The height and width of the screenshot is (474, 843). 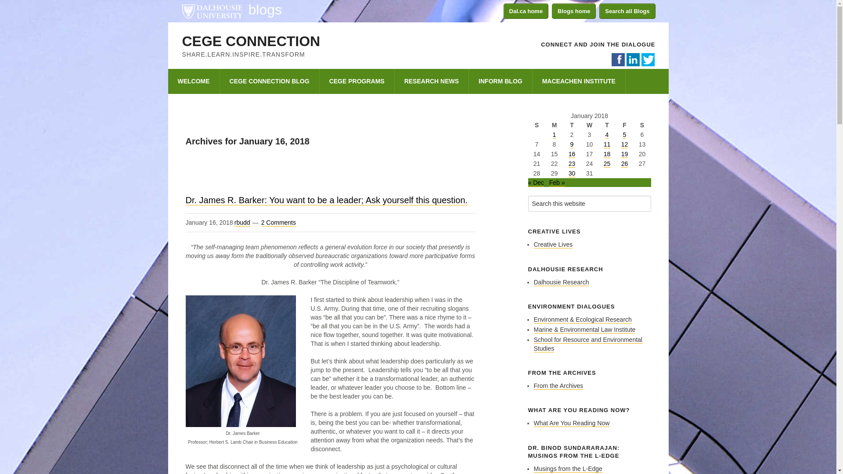 What do you see at coordinates (607, 154) in the screenshot?
I see `18` at bounding box center [607, 154].